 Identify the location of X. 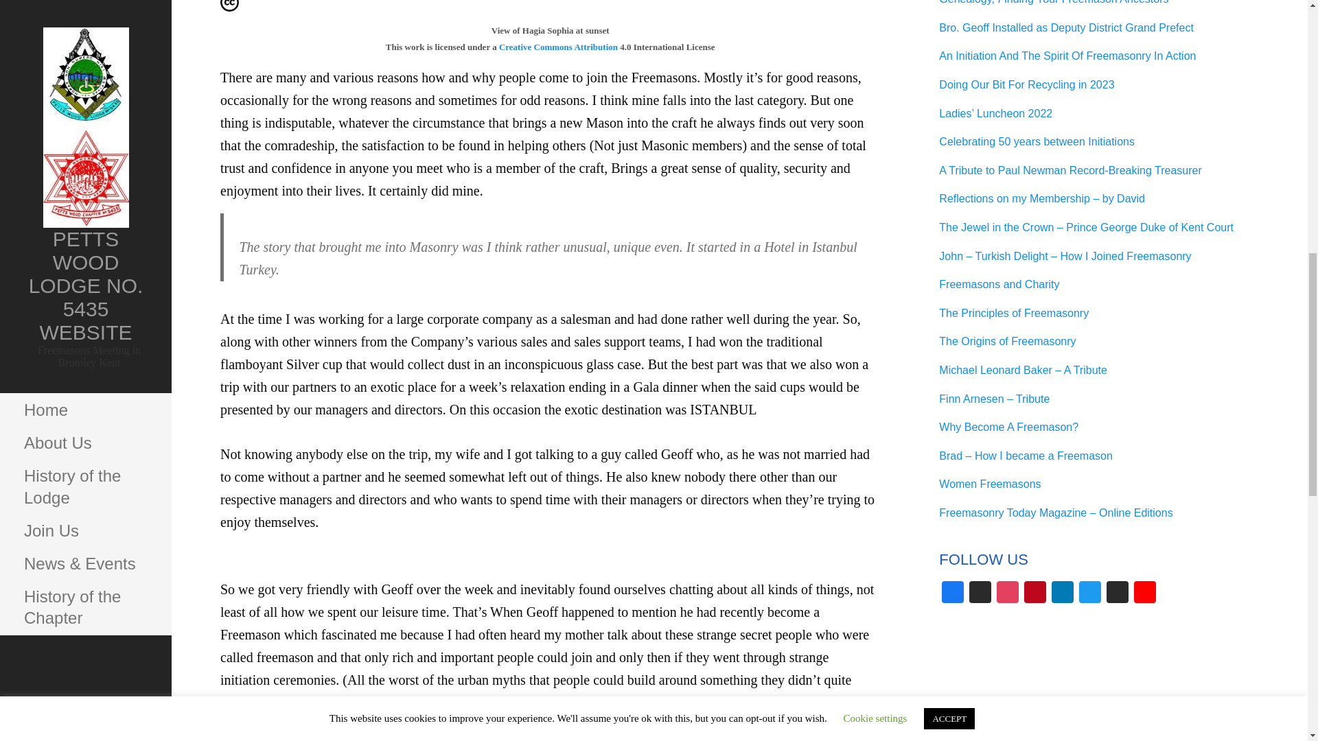
(1118, 593).